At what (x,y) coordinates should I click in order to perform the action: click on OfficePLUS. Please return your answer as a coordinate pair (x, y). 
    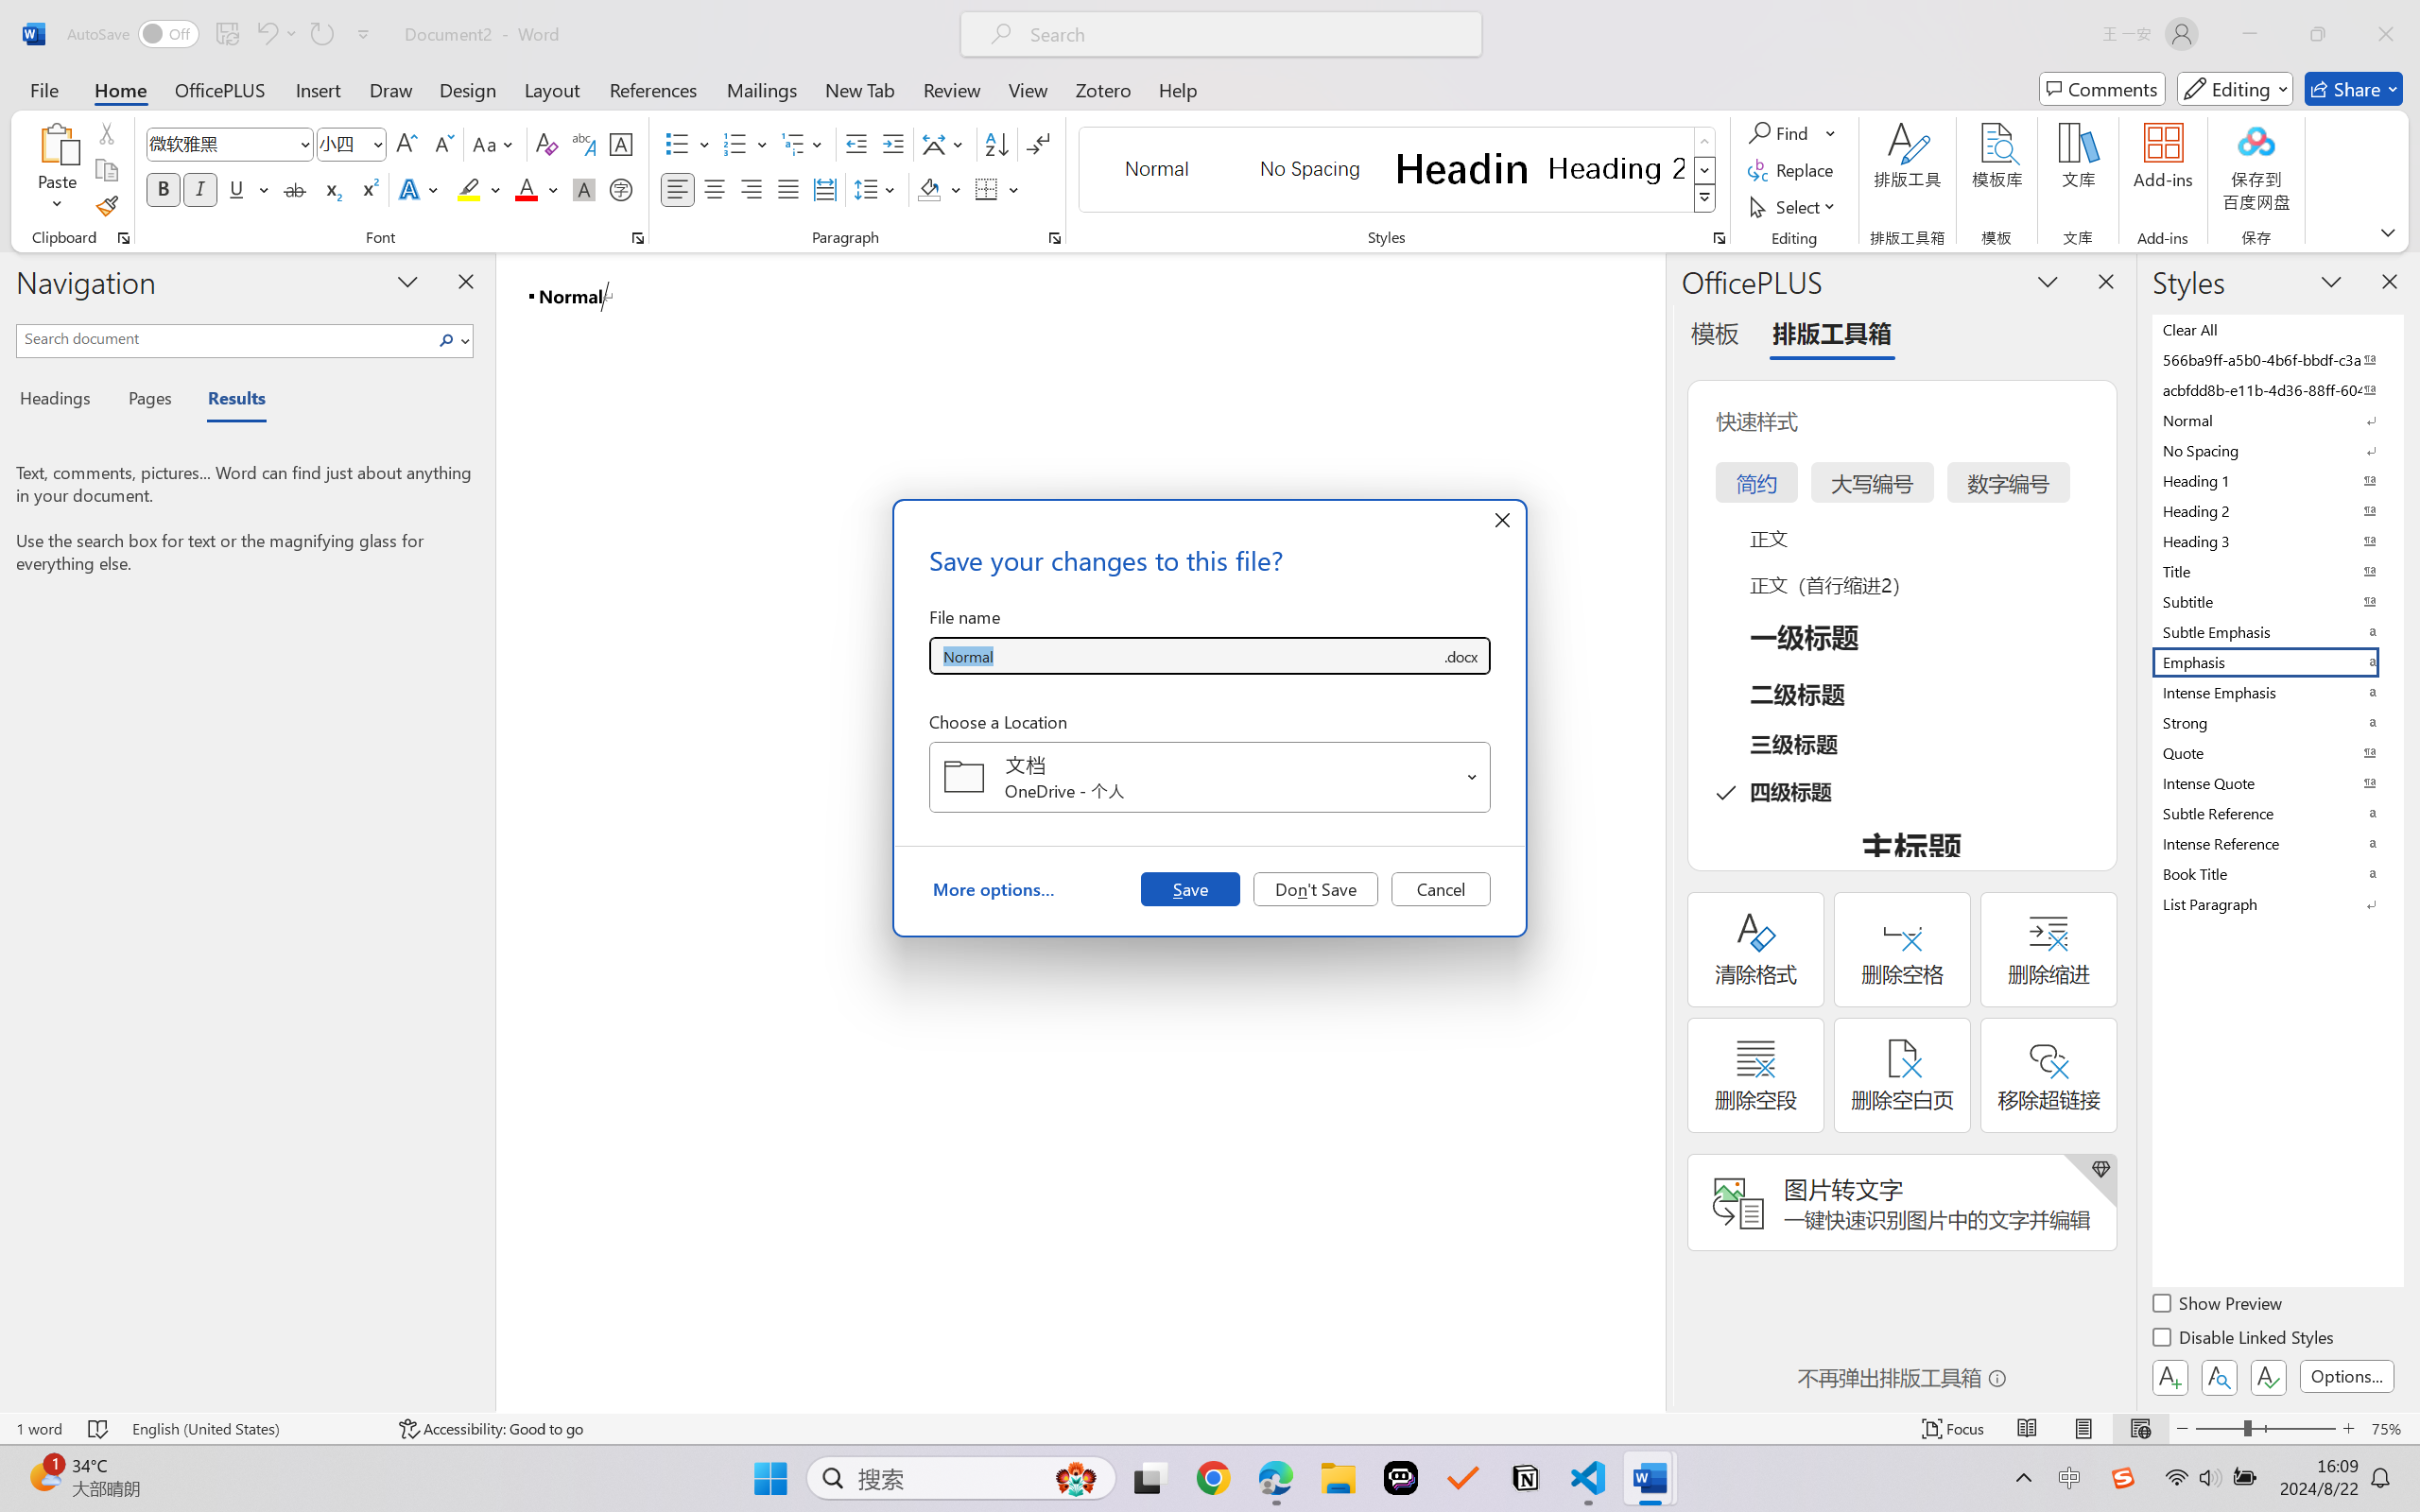
    Looking at the image, I should click on (219, 89).